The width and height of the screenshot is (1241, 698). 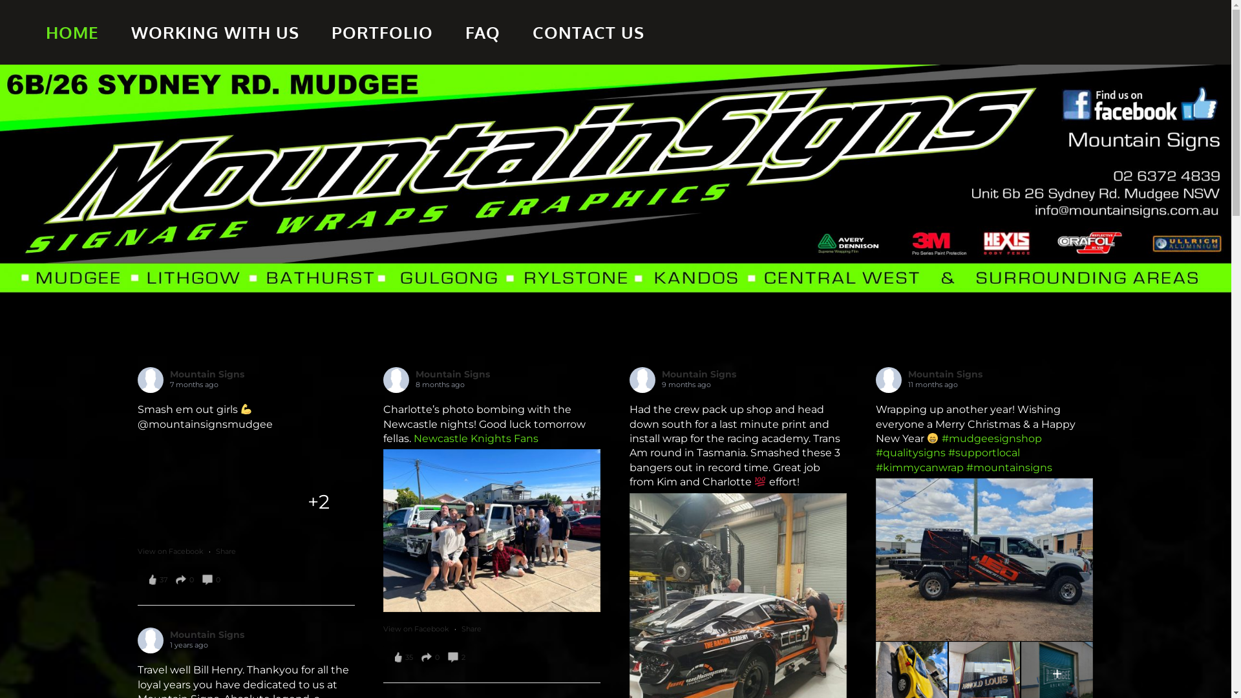 What do you see at coordinates (476, 438) in the screenshot?
I see `Newcastle Knights Fans` at bounding box center [476, 438].